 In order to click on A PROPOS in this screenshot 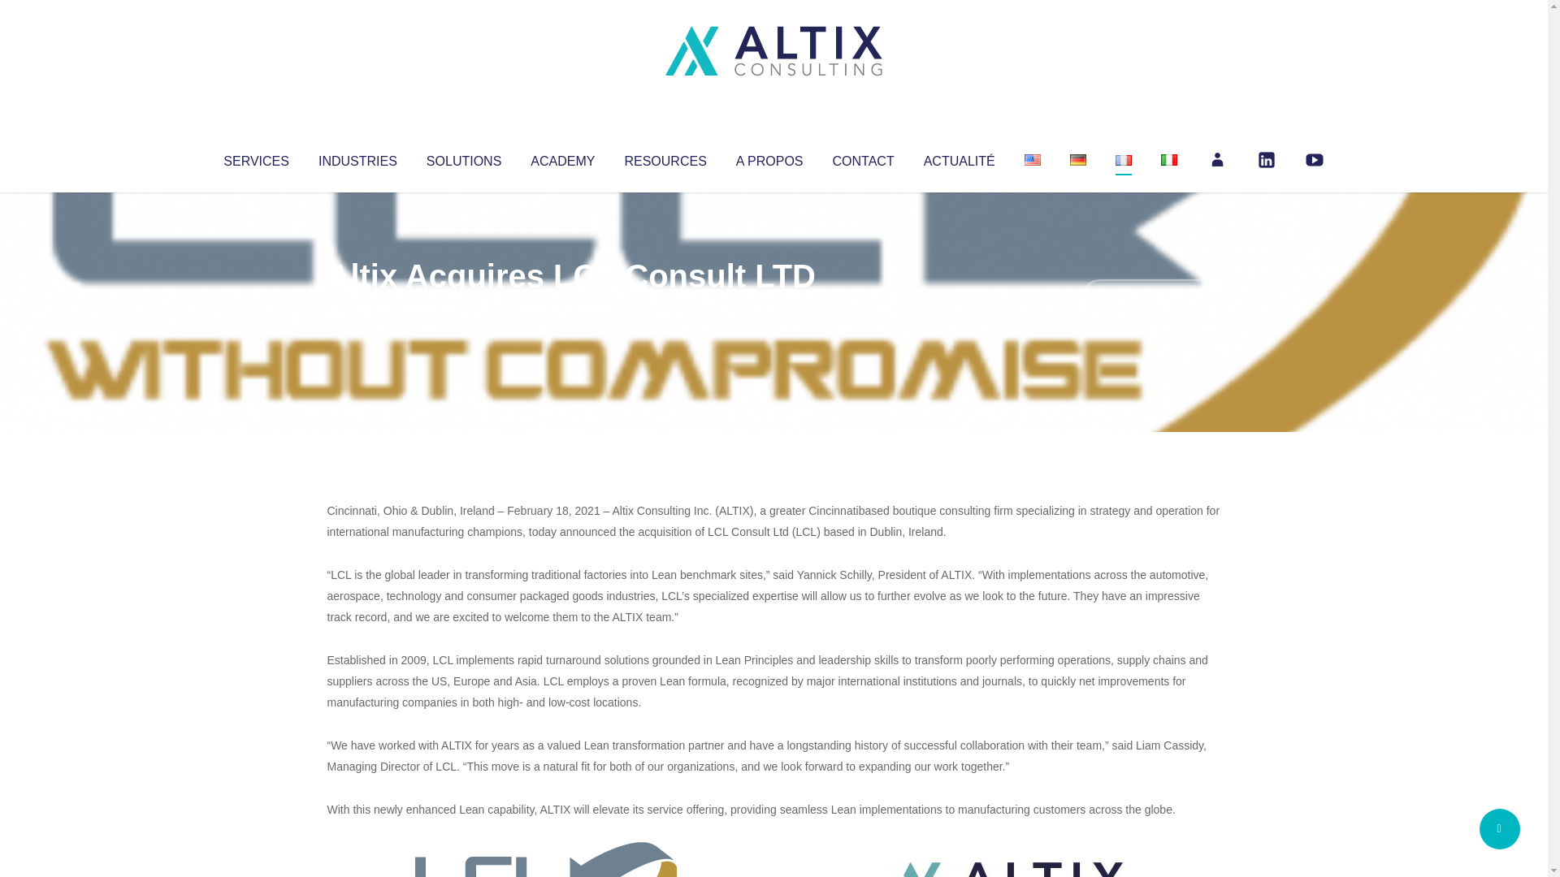, I will do `click(769, 158)`.